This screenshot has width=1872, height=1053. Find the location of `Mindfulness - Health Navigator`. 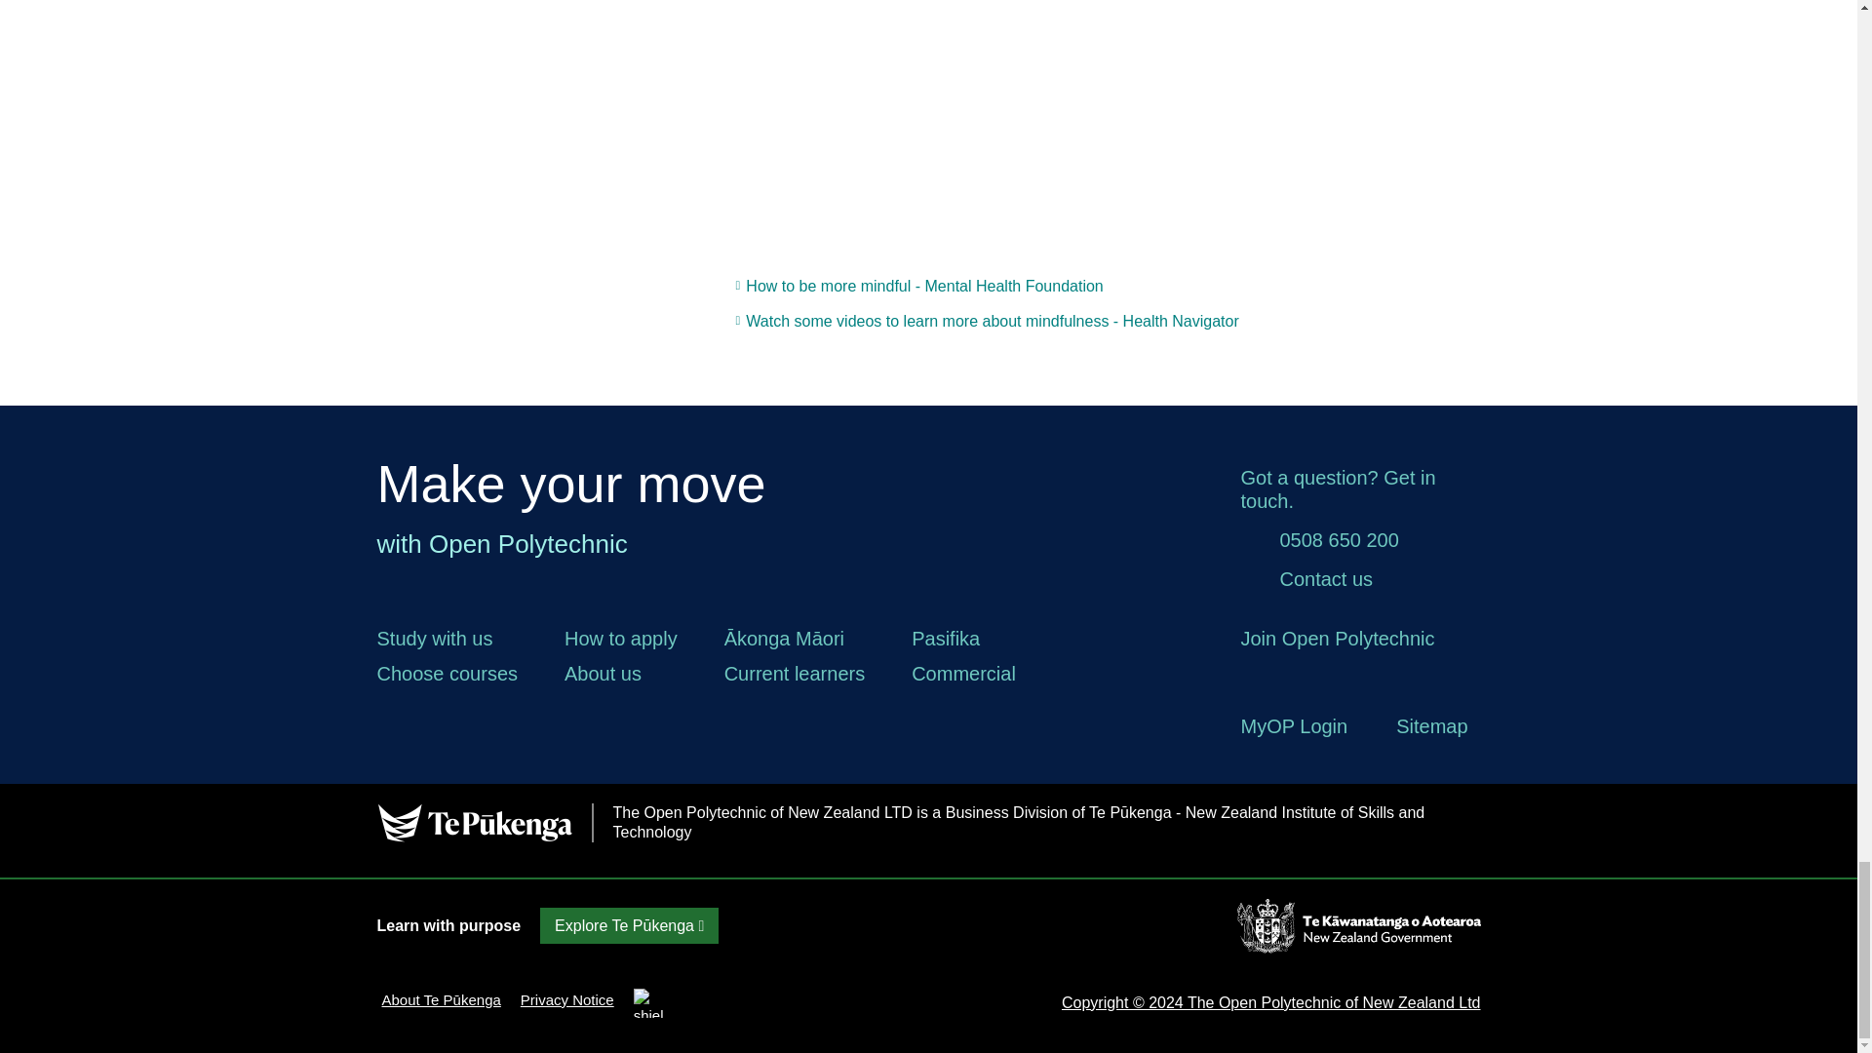

Mindfulness - Health Navigator is located at coordinates (987, 322).